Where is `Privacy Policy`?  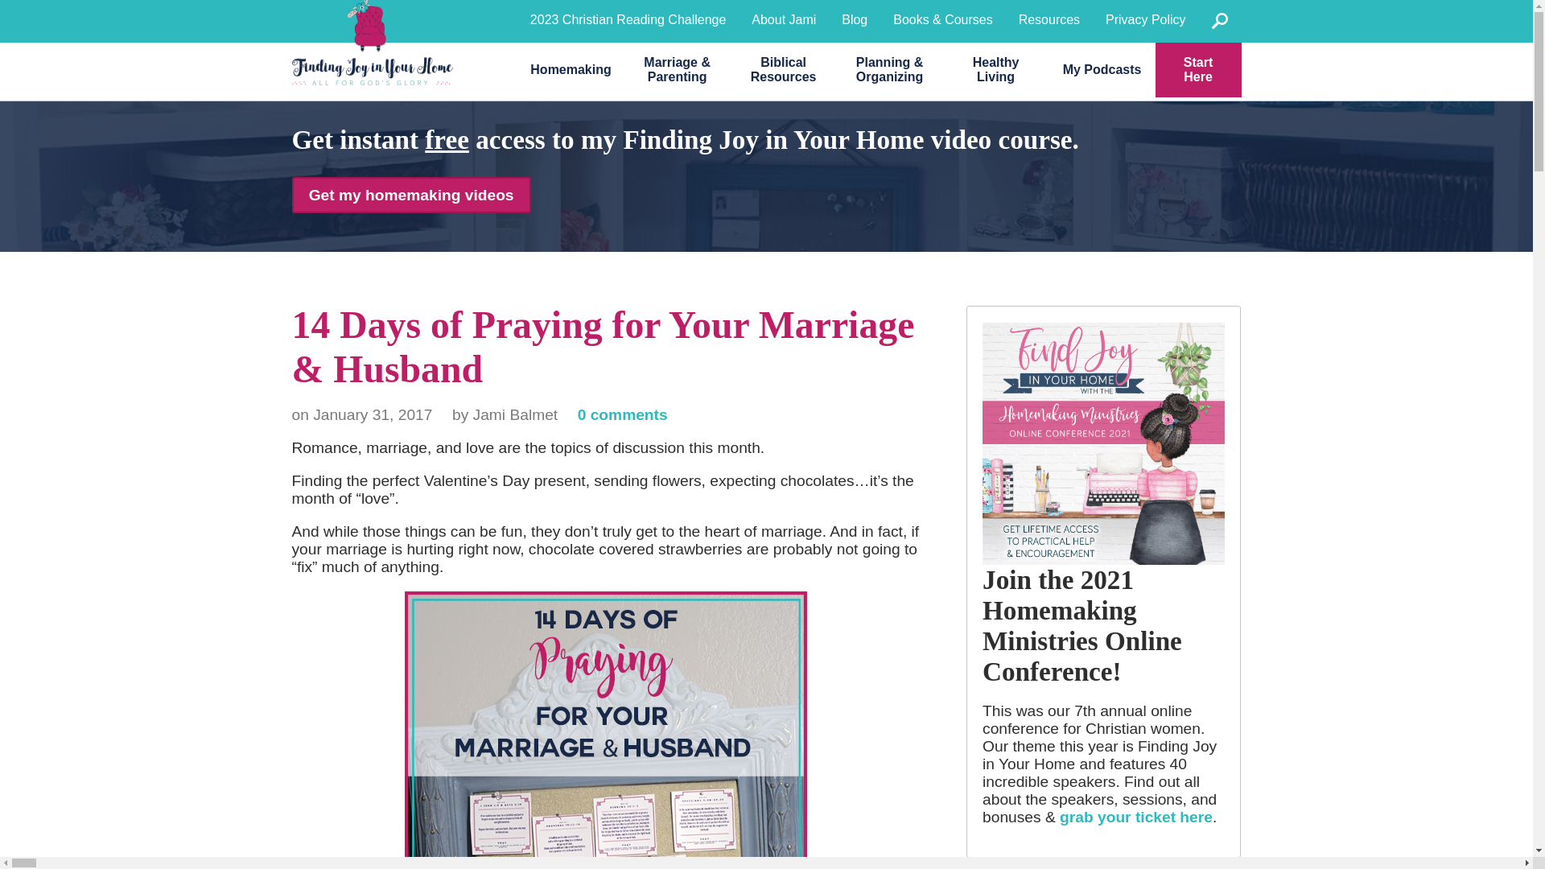
Privacy Policy is located at coordinates (1145, 19).